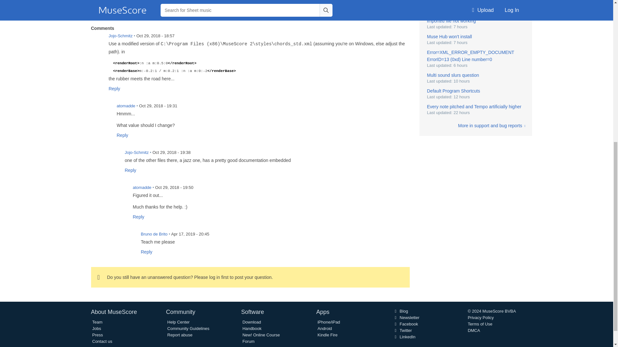 The width and height of the screenshot is (618, 347). What do you see at coordinates (129, 238) in the screenshot?
I see `Bruno de Brito` at bounding box center [129, 238].